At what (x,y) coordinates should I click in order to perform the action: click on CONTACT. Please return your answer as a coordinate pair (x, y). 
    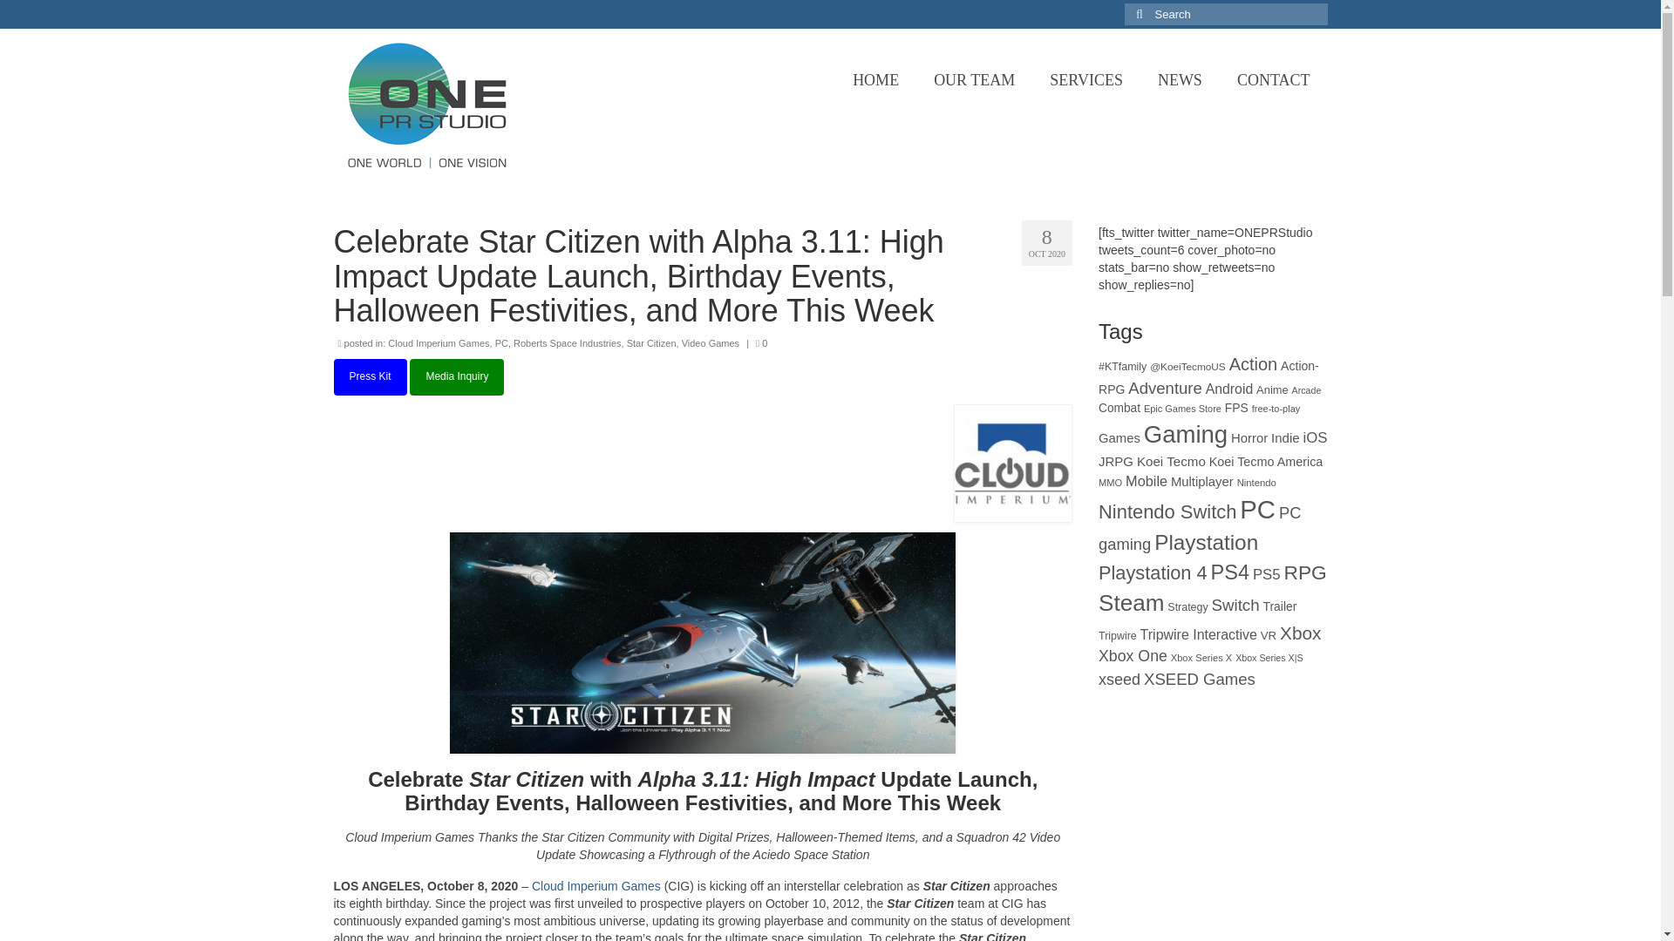
    Looking at the image, I should click on (1273, 80).